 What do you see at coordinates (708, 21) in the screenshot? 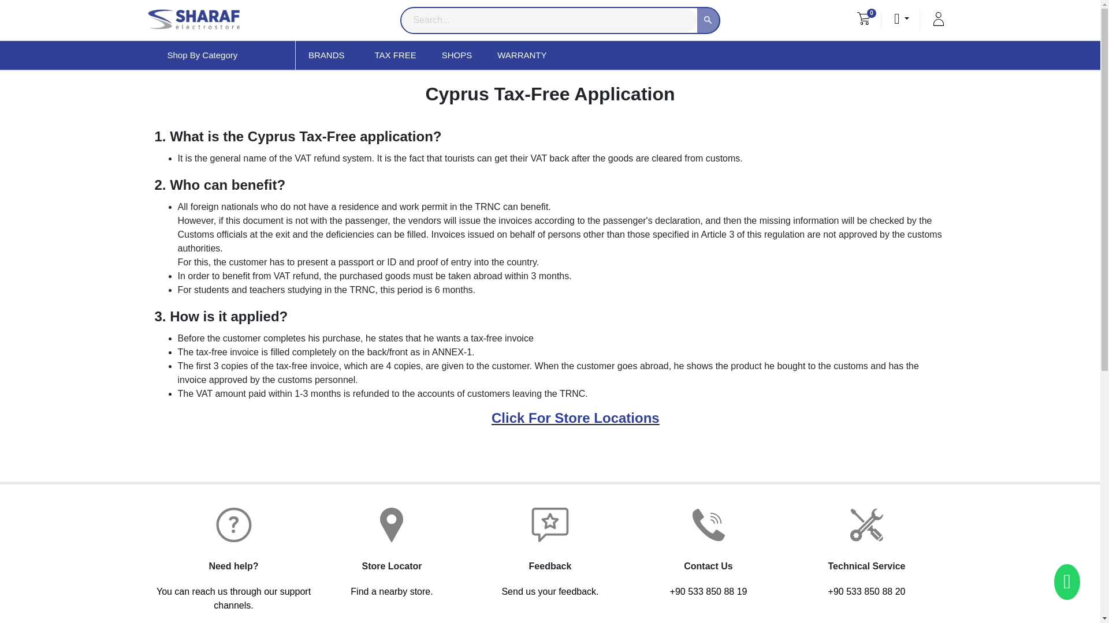
I see `Search` at bounding box center [708, 21].